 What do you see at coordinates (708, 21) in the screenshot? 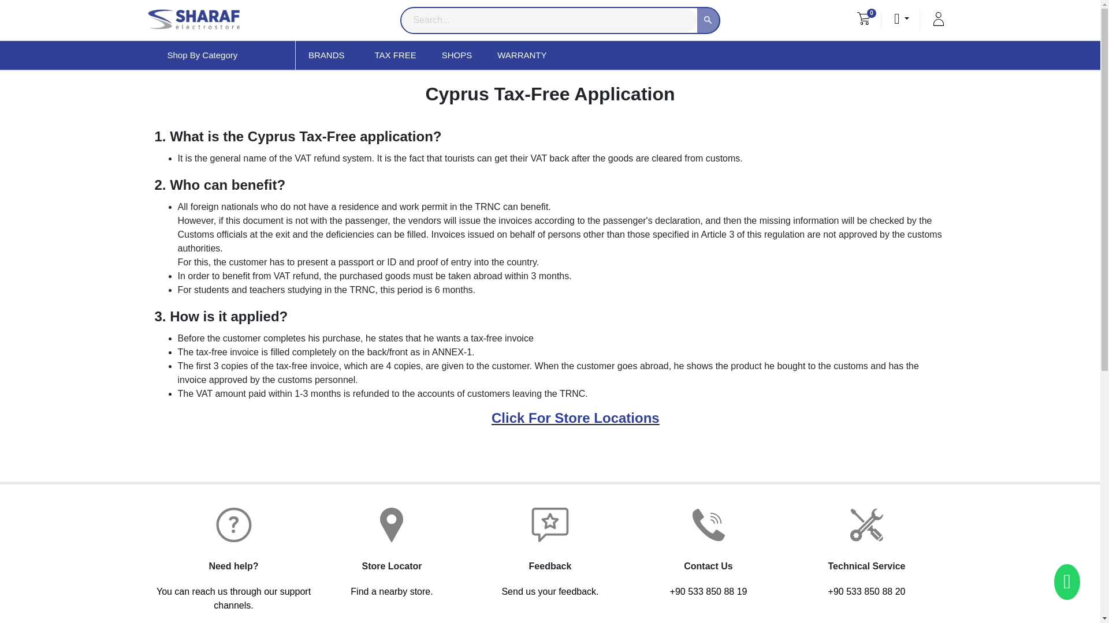
I see `Search` at bounding box center [708, 21].